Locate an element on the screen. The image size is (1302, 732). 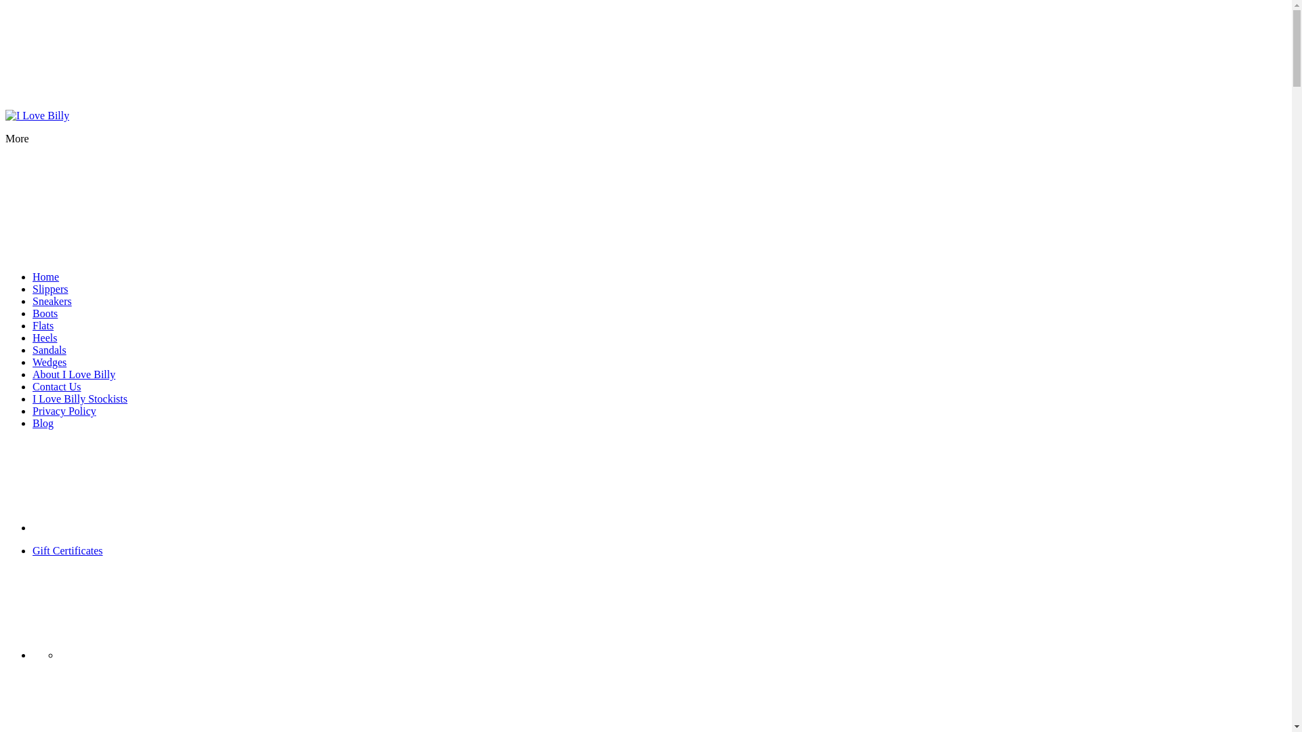
I Love Billy is located at coordinates (37, 116).